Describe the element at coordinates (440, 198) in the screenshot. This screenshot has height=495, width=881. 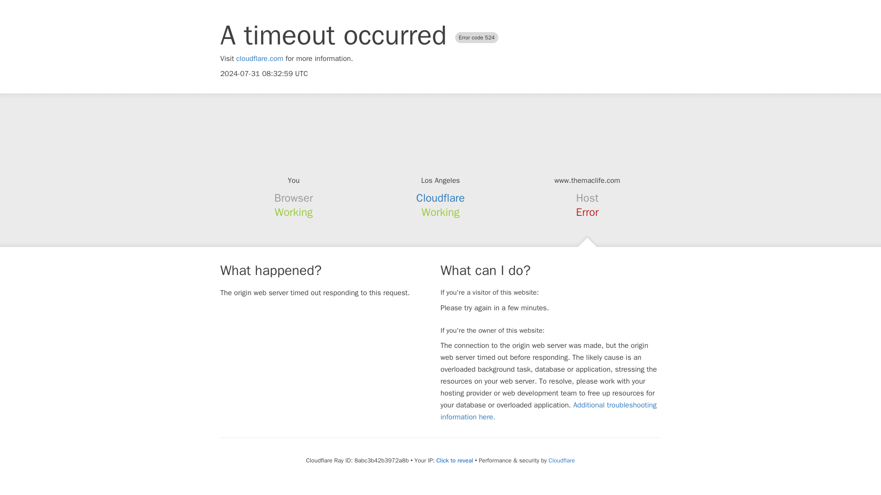
I see `Cloudflare` at that location.